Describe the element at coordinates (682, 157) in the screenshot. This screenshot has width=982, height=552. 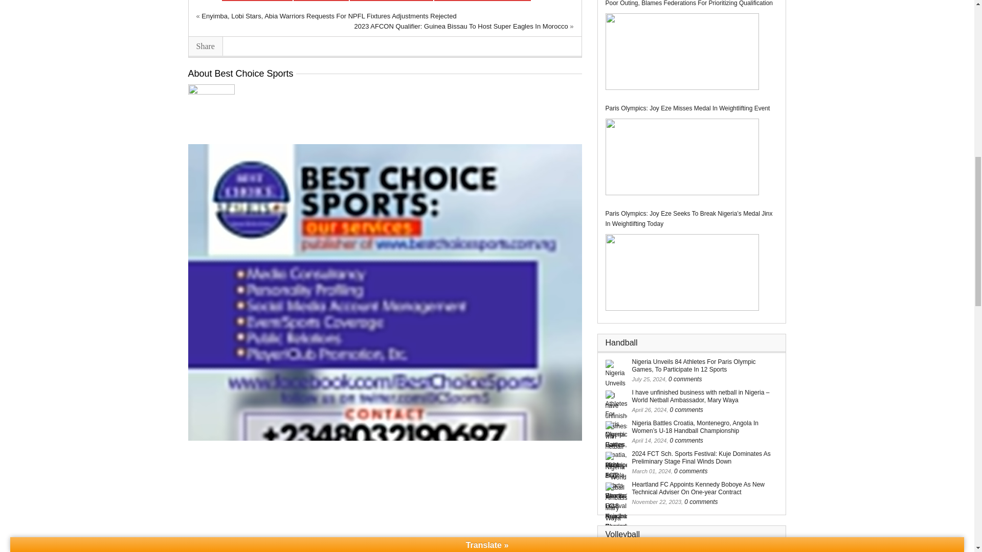
I see `Paris Olympics: Joy Eze Misses Medal In Weightlifting Event` at that location.